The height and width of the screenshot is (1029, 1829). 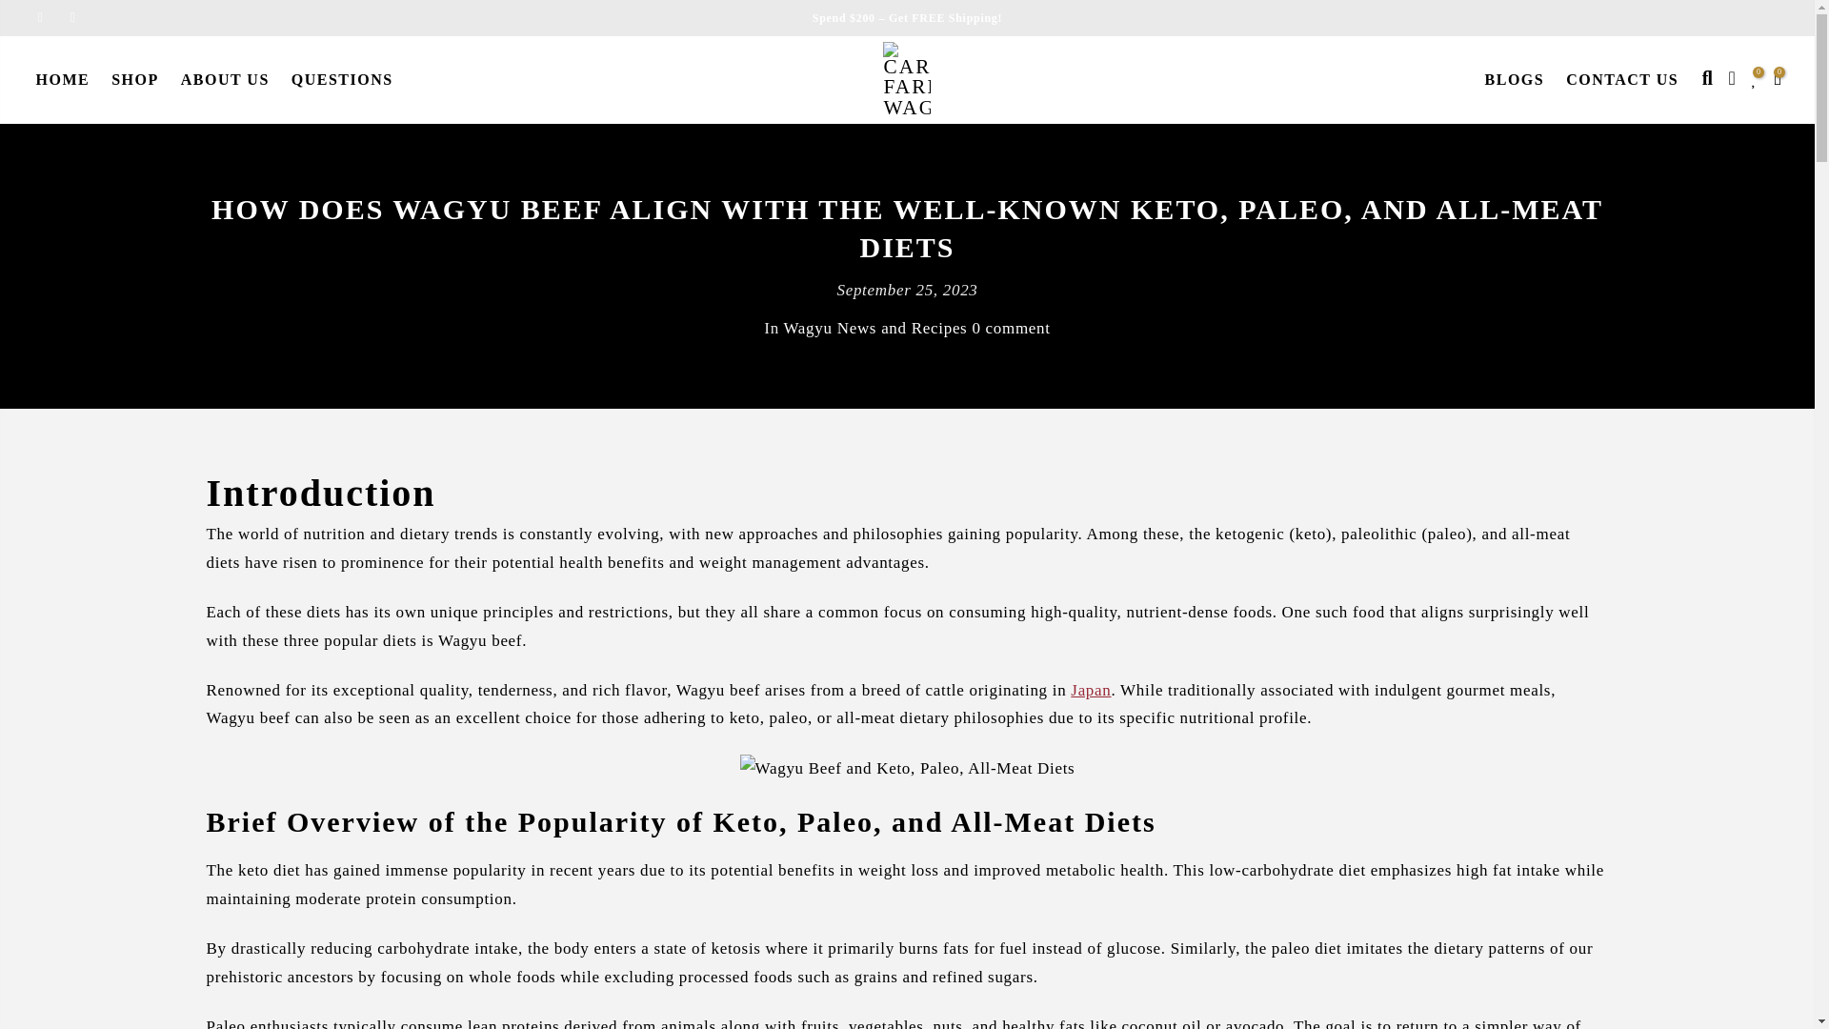 I want to click on Japan, so click(x=1090, y=690).